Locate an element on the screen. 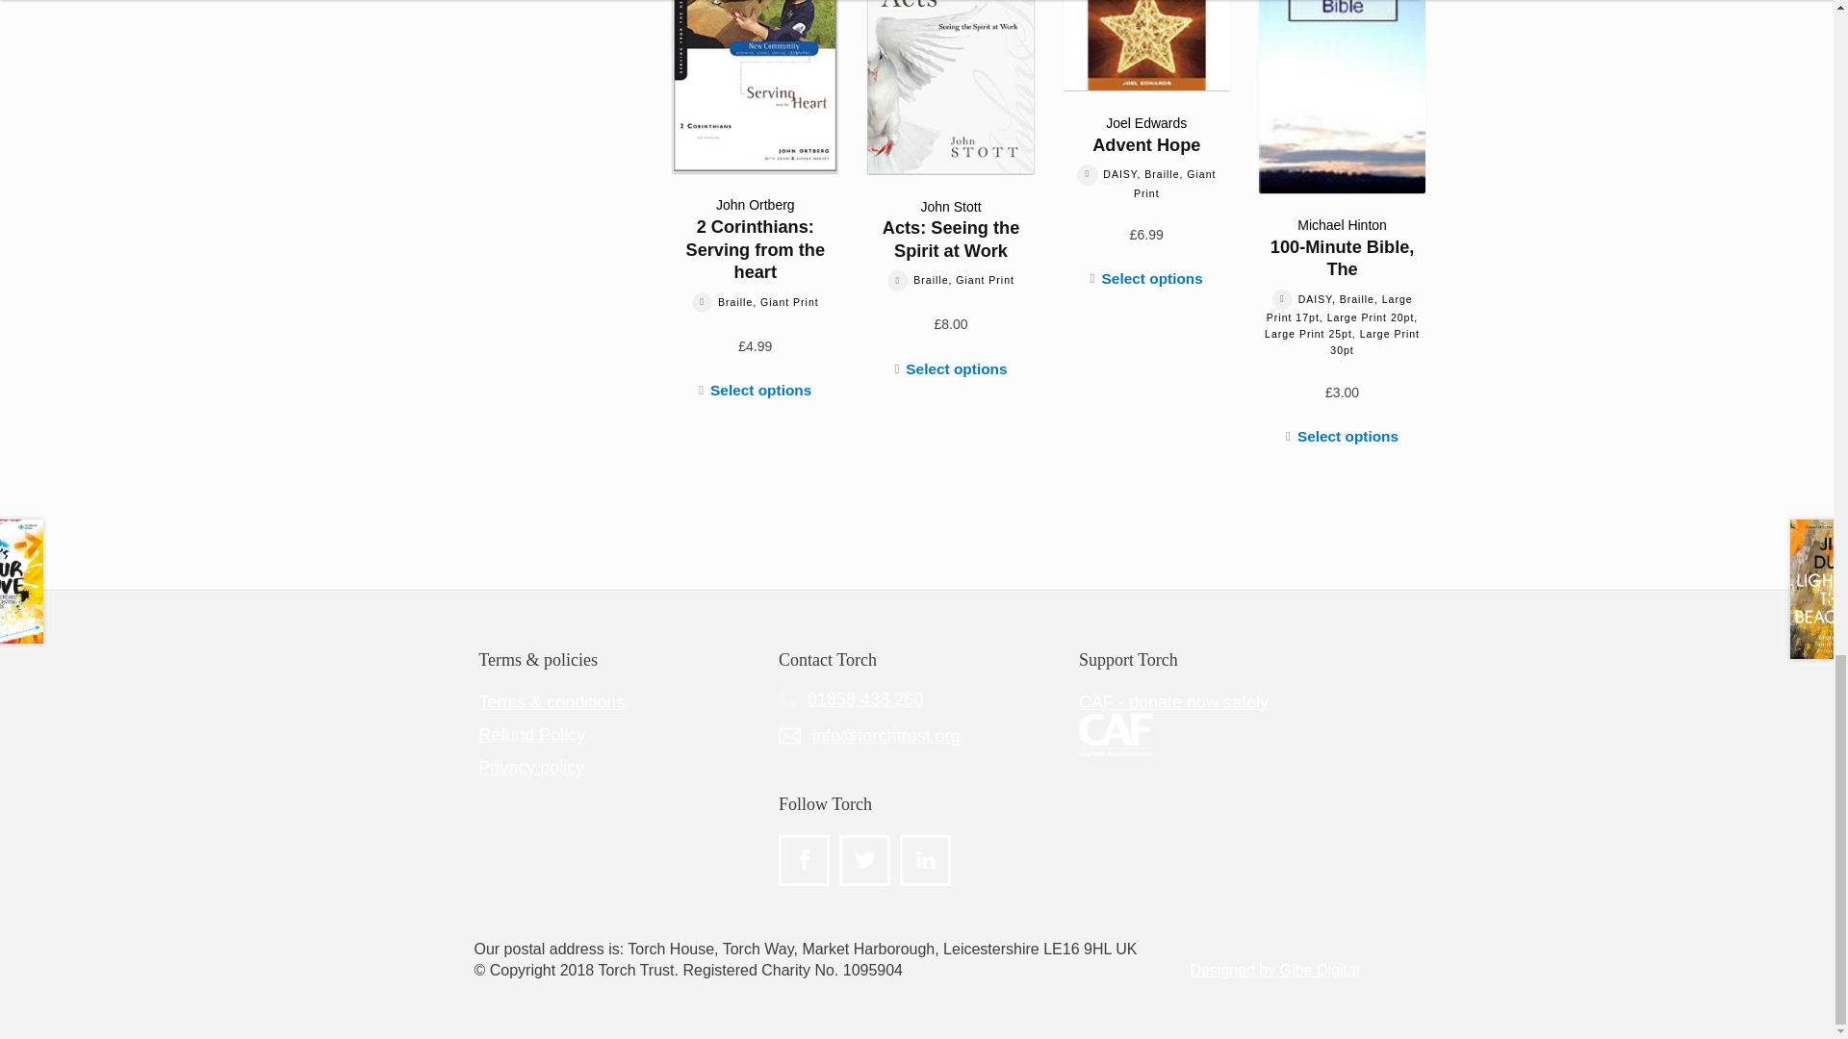 This screenshot has width=1848, height=1039. Select options is located at coordinates (755, 391).